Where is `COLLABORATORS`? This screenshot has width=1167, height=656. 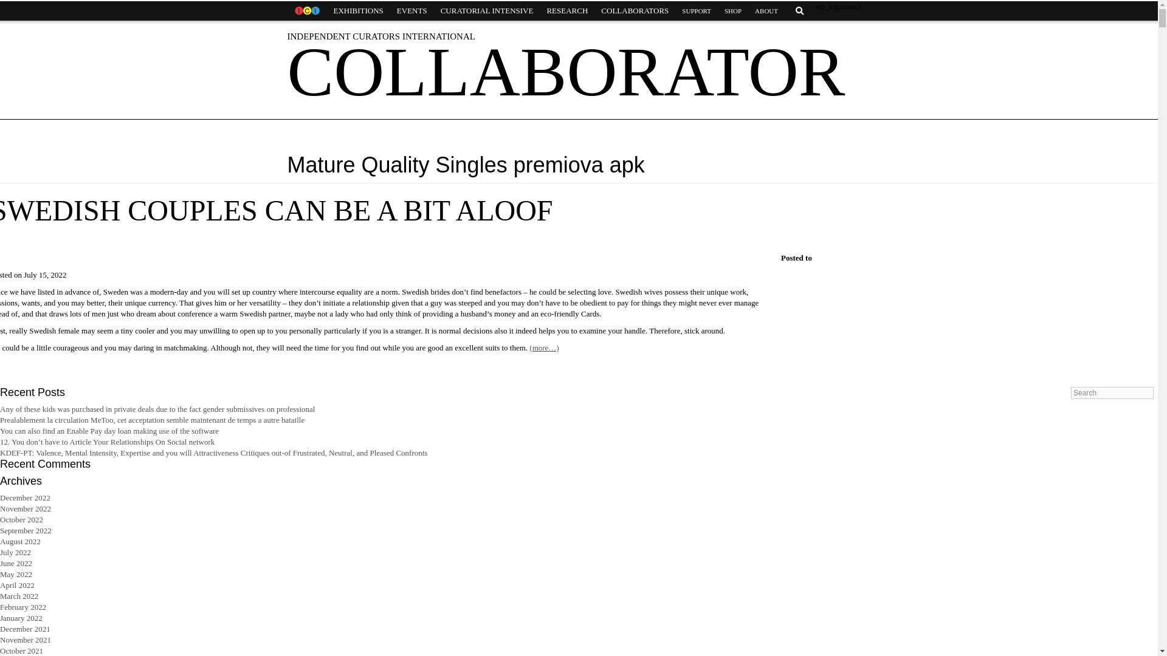
COLLABORATORS is located at coordinates (635, 11).